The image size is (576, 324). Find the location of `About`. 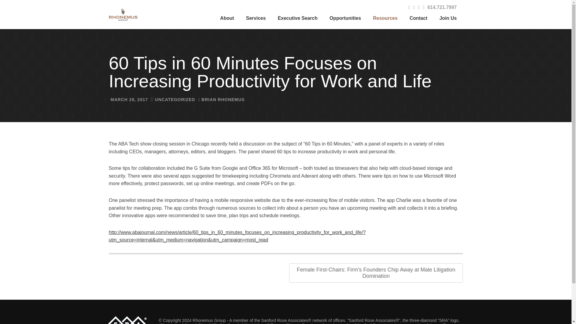

About is located at coordinates (227, 18).